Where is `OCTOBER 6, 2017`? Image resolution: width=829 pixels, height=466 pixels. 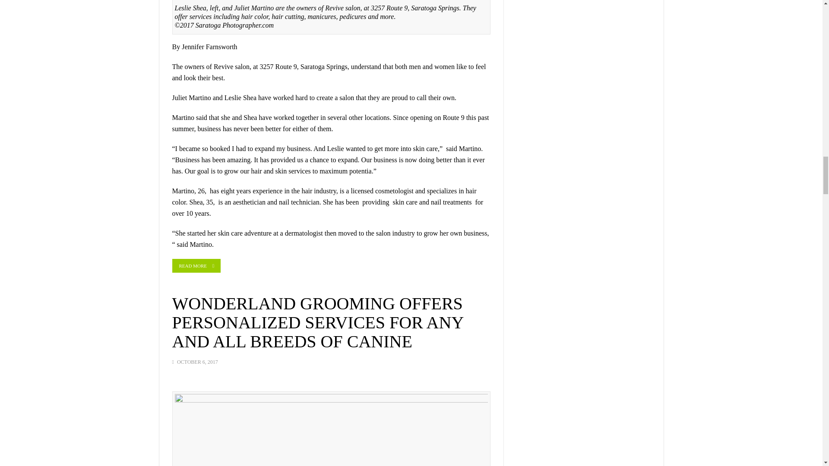
OCTOBER 6, 2017 is located at coordinates (197, 362).